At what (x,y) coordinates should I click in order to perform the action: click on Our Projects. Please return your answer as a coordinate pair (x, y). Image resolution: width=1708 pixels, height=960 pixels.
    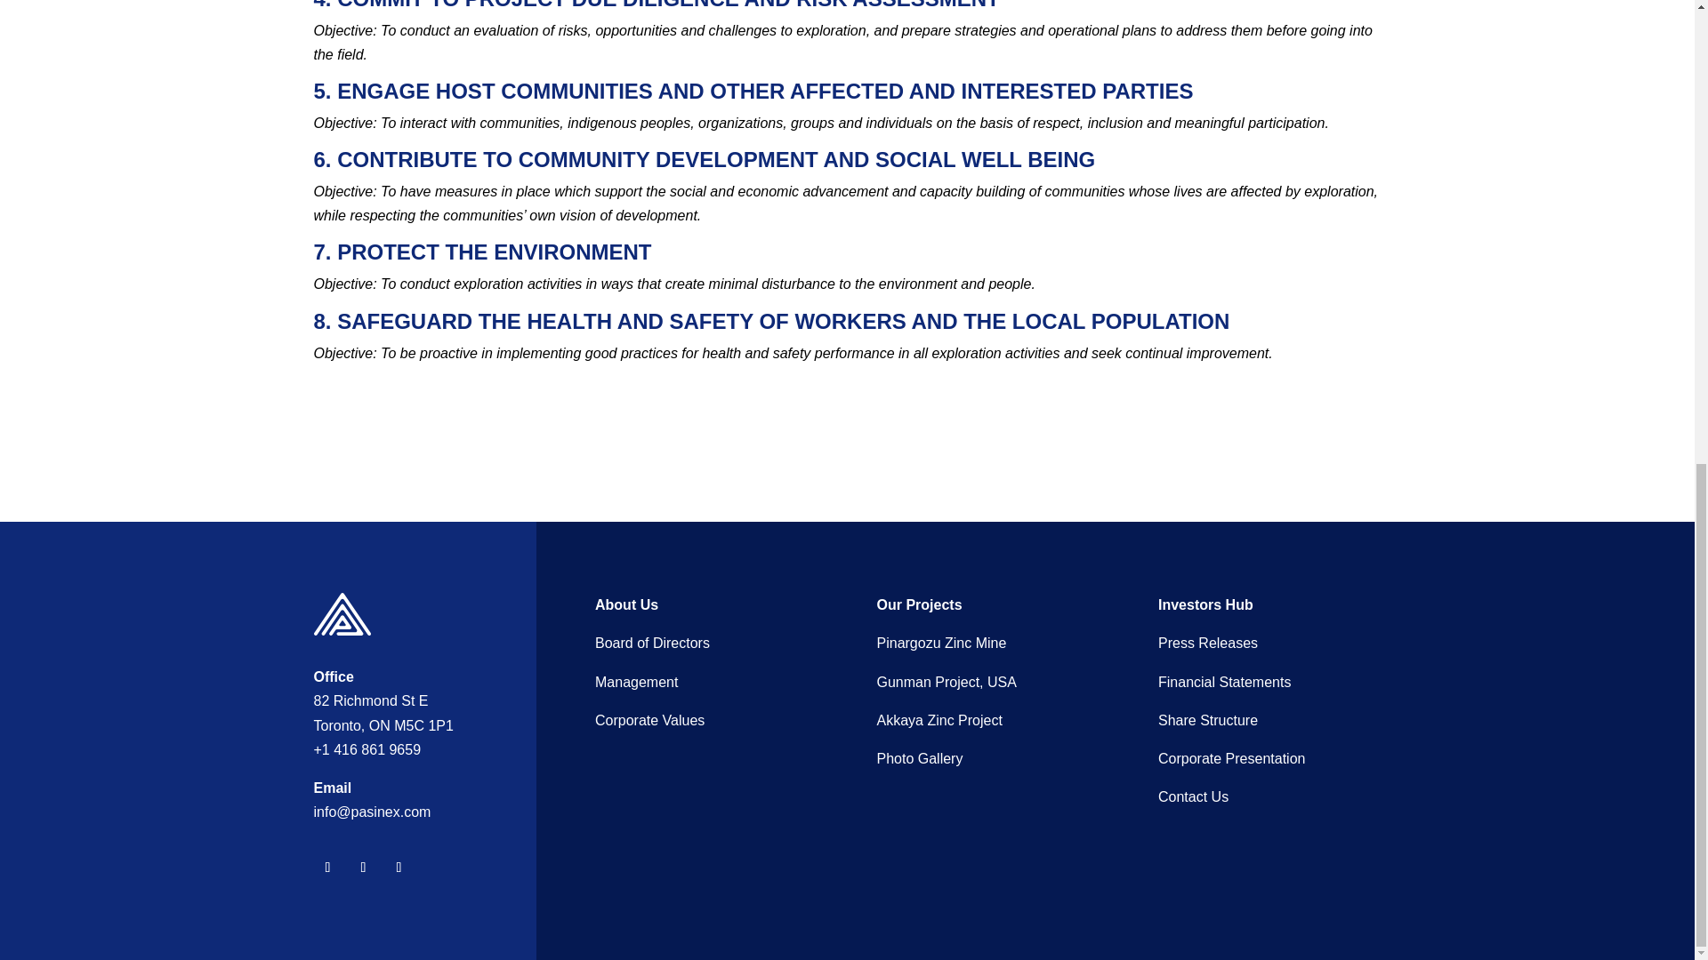
    Looking at the image, I should click on (920, 604).